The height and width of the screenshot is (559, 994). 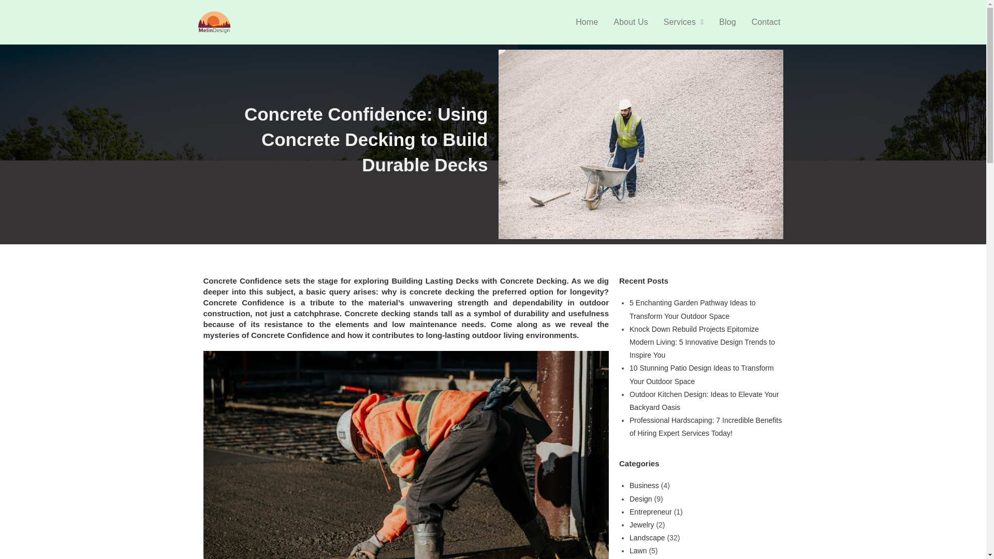 I want to click on Outdoor Kitchen Design: Ideas to Elevate Your Backyard Oasis, so click(x=704, y=401).